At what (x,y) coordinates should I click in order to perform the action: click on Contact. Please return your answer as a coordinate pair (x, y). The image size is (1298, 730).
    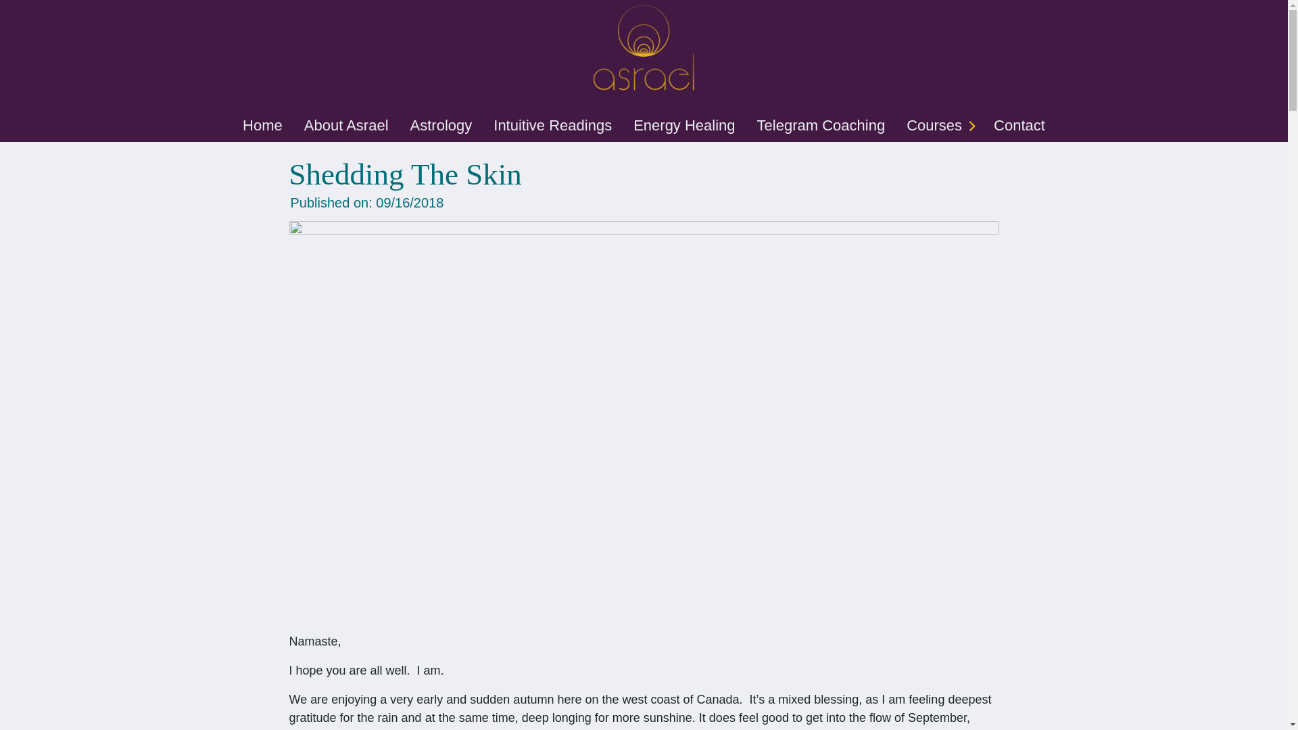
    Looking at the image, I should click on (1019, 124).